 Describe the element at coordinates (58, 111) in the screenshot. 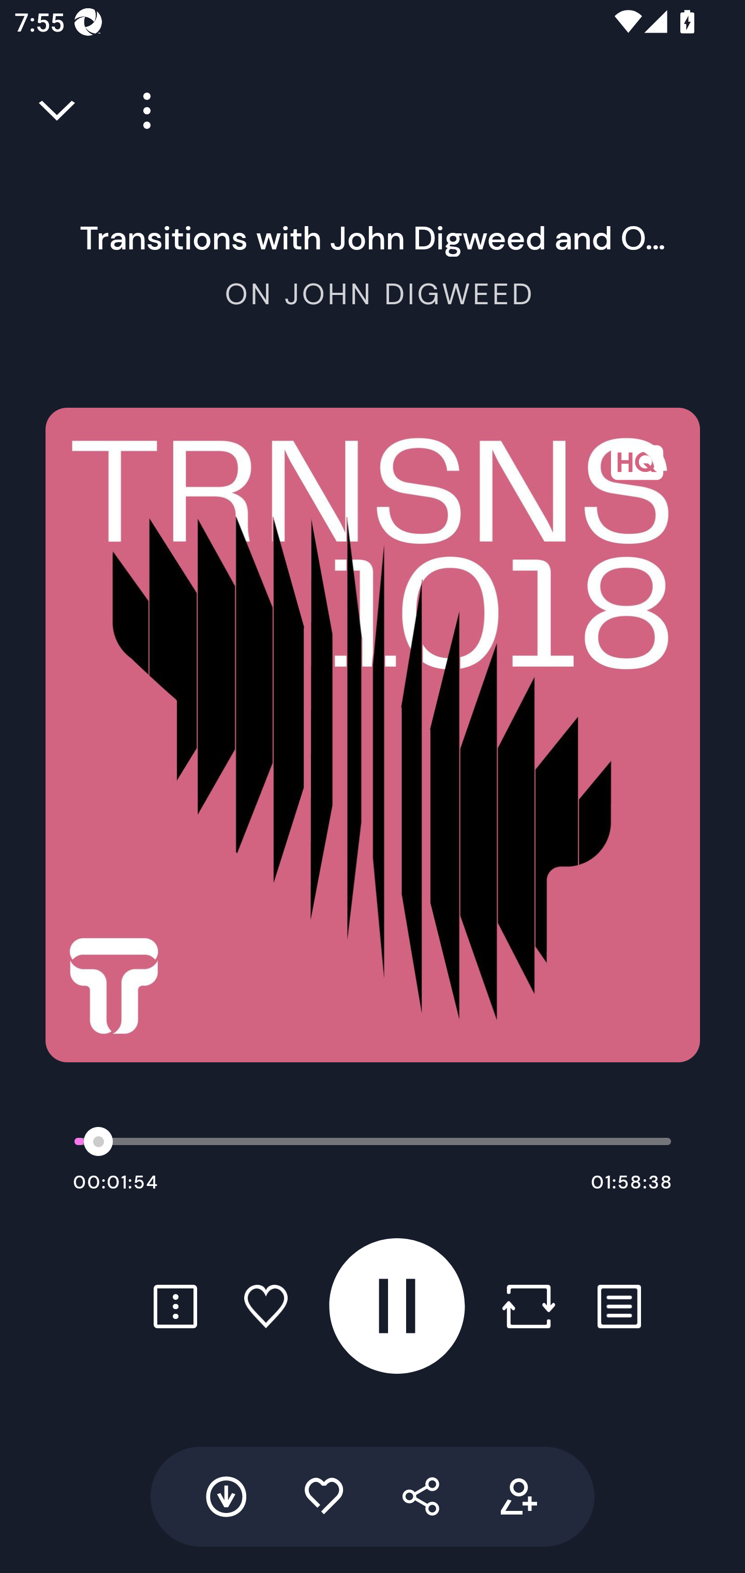

I see `Close full player` at that location.